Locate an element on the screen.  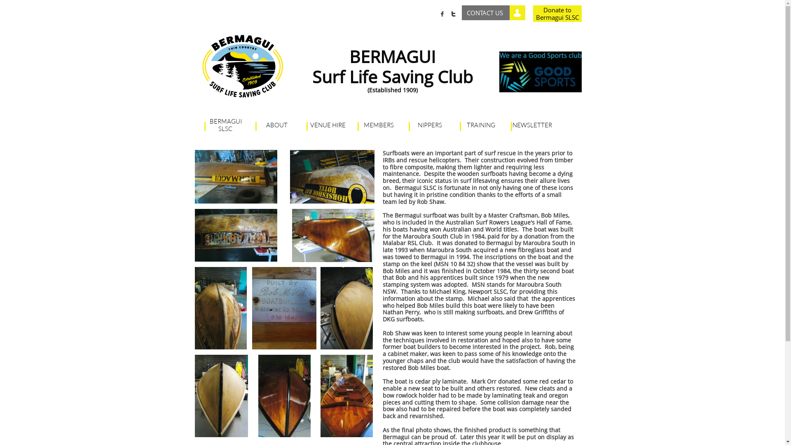
ABOUT is located at coordinates (277, 125).